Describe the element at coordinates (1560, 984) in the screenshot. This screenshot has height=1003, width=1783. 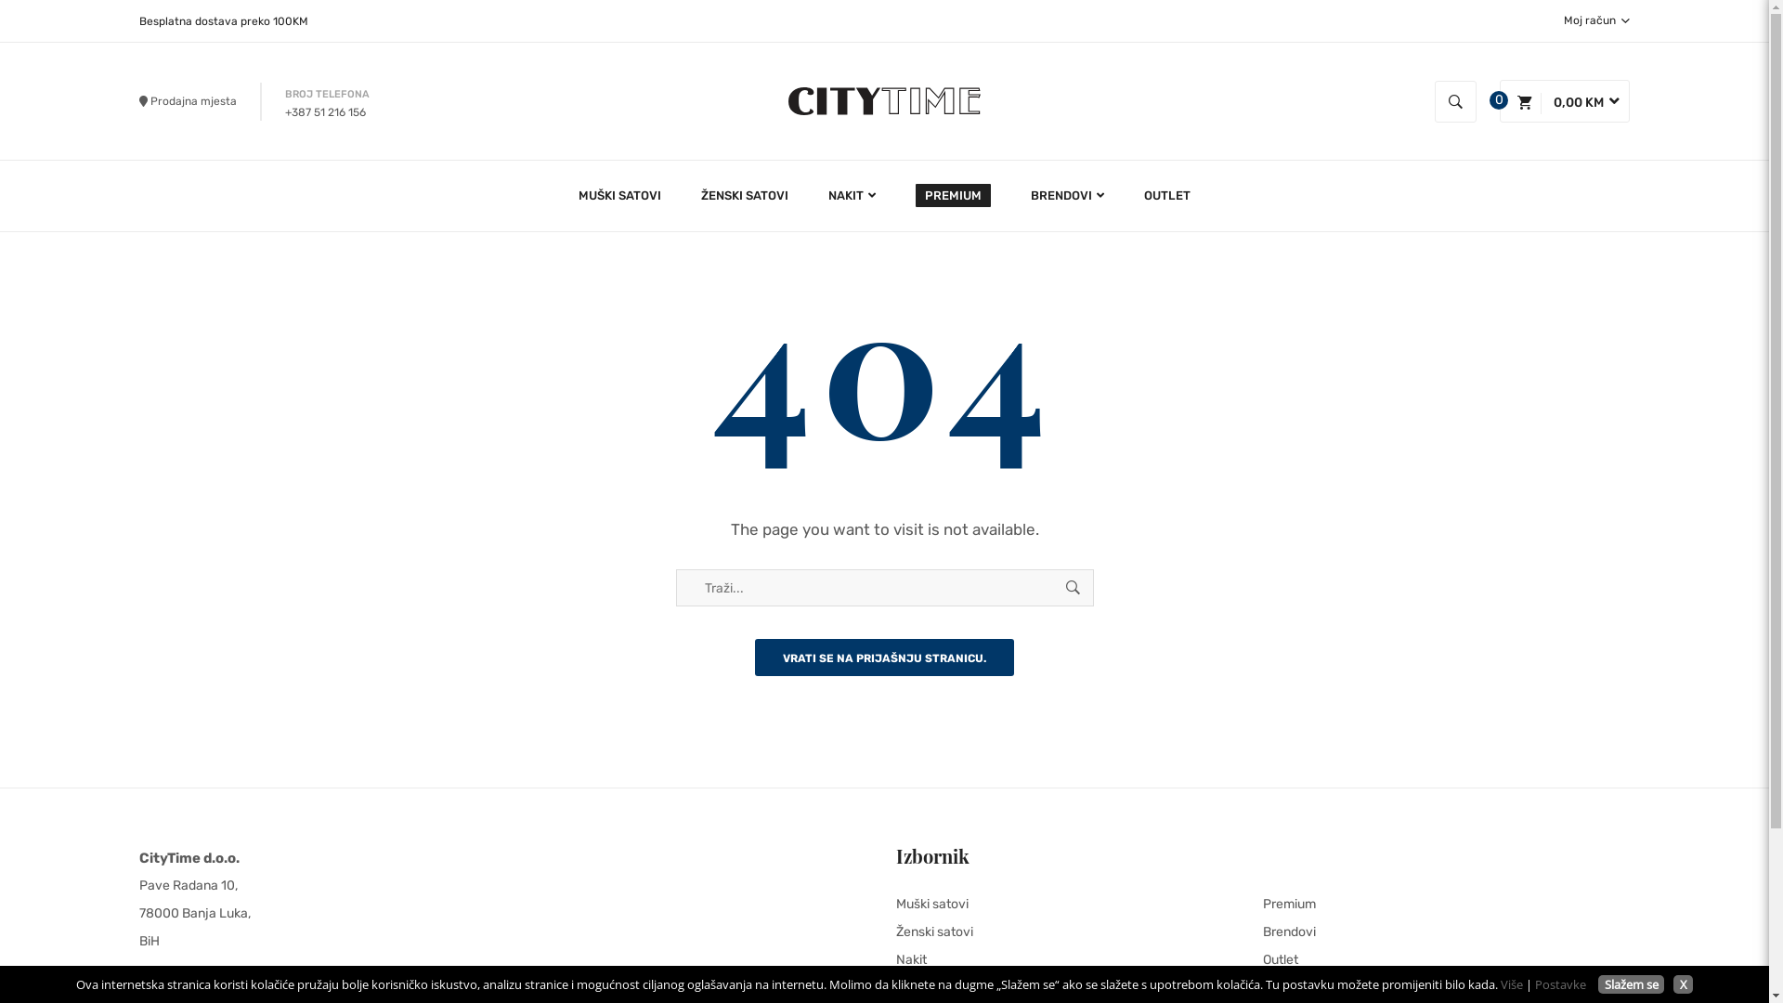
I see `Postavke` at that location.